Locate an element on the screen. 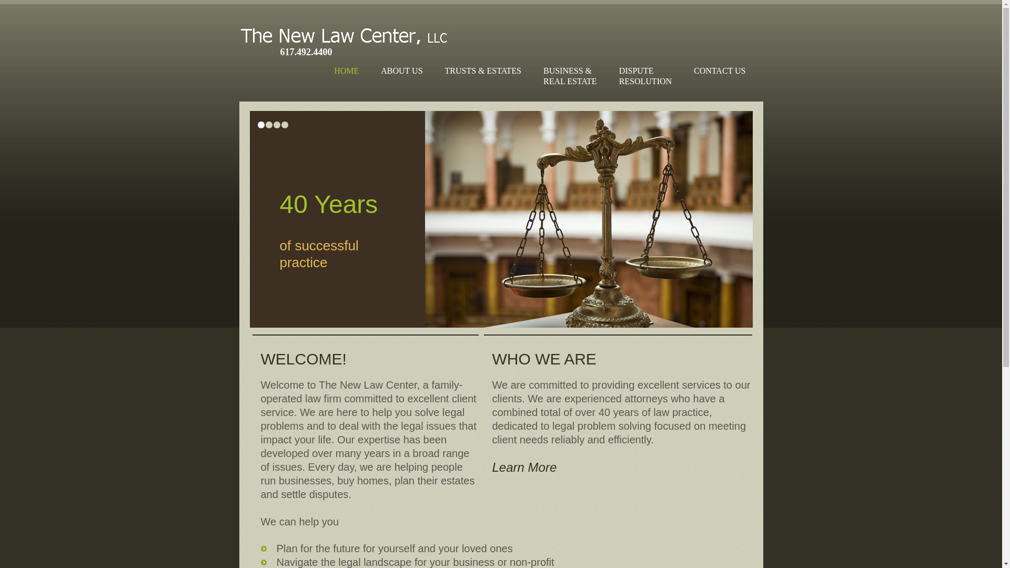 The width and height of the screenshot is (1010, 568). Learn More is located at coordinates (277, 125).